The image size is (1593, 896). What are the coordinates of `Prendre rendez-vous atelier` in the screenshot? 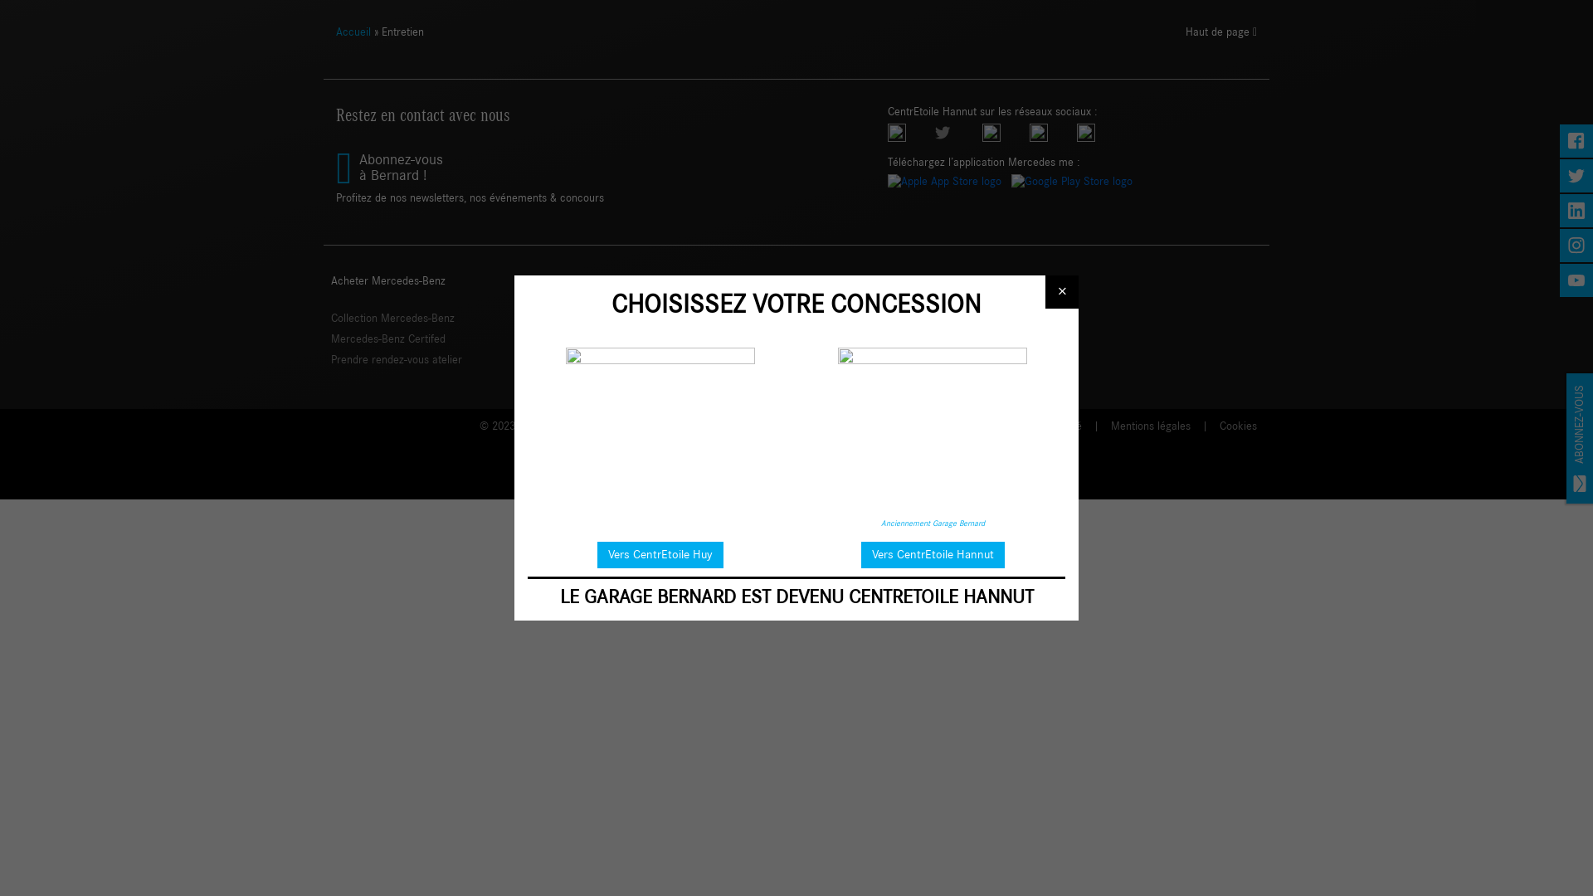 It's located at (397, 360).